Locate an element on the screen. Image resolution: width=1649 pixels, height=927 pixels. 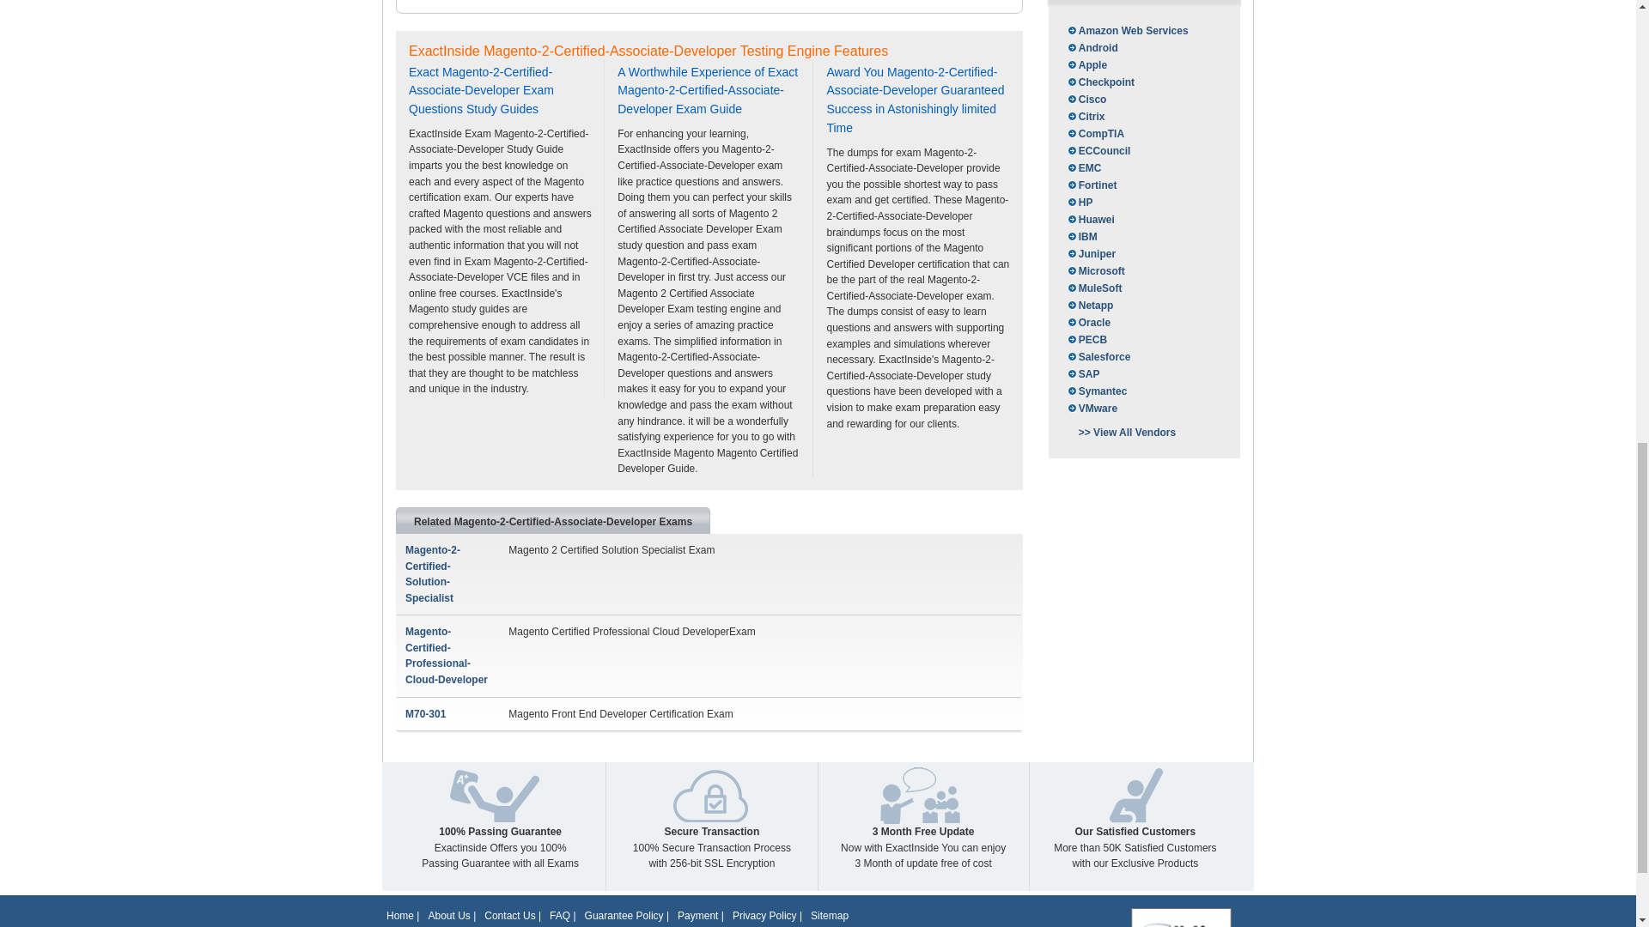
Juniper is located at coordinates (1091, 254).